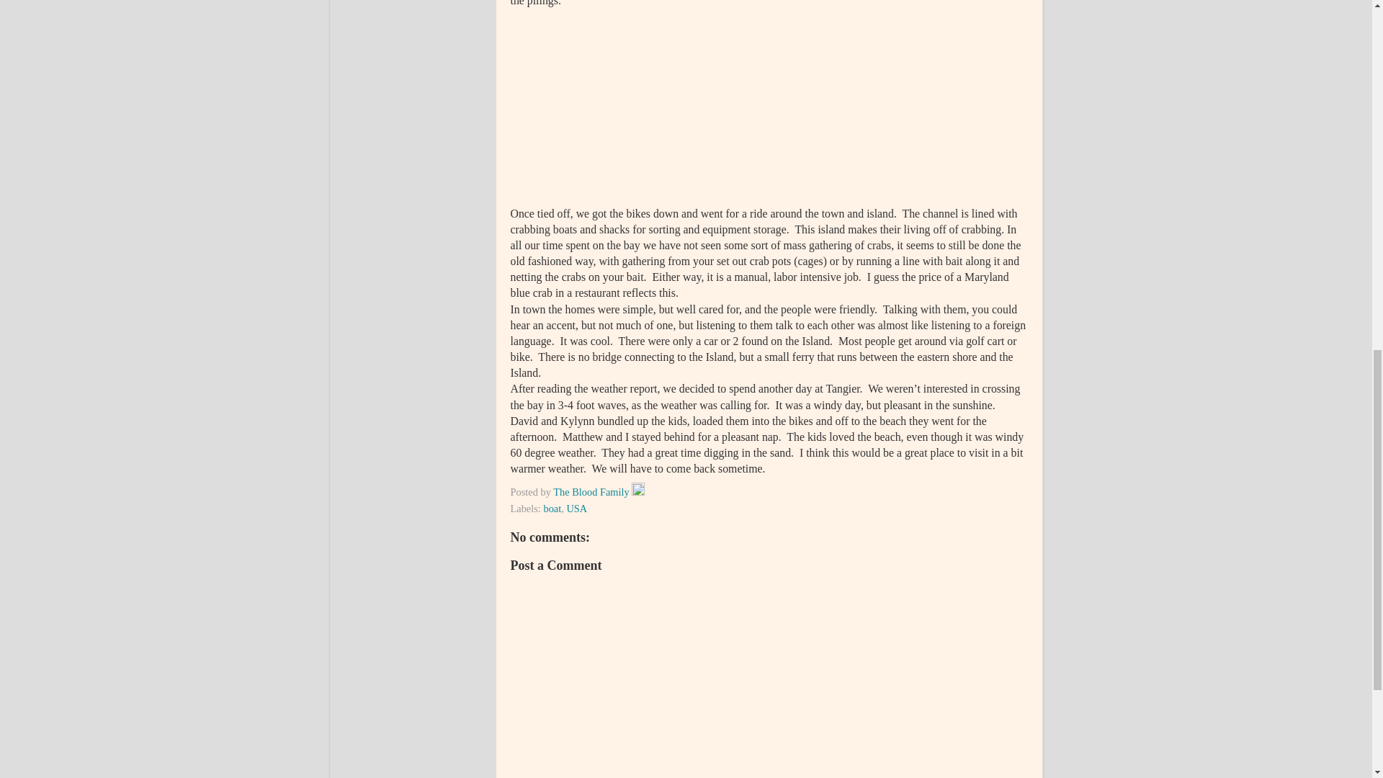 The width and height of the screenshot is (1383, 778). What do you see at coordinates (576, 508) in the screenshot?
I see `USA` at bounding box center [576, 508].